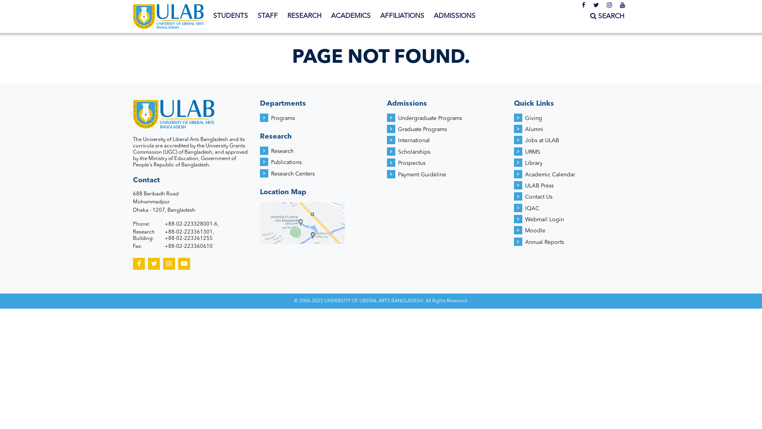 The height and width of the screenshot is (429, 762). I want to click on Undergraduate Programs, so click(430, 118).